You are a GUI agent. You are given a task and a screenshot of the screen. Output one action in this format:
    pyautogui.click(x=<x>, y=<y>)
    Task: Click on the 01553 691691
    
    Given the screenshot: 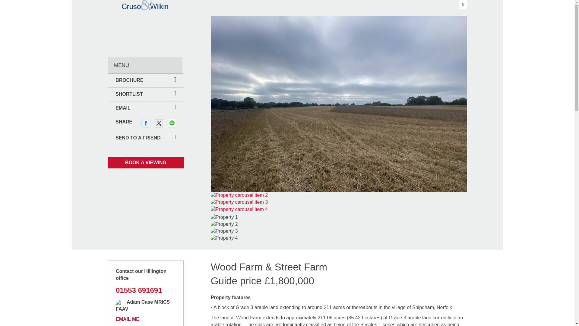 What is the action you would take?
    pyautogui.click(x=139, y=290)
    